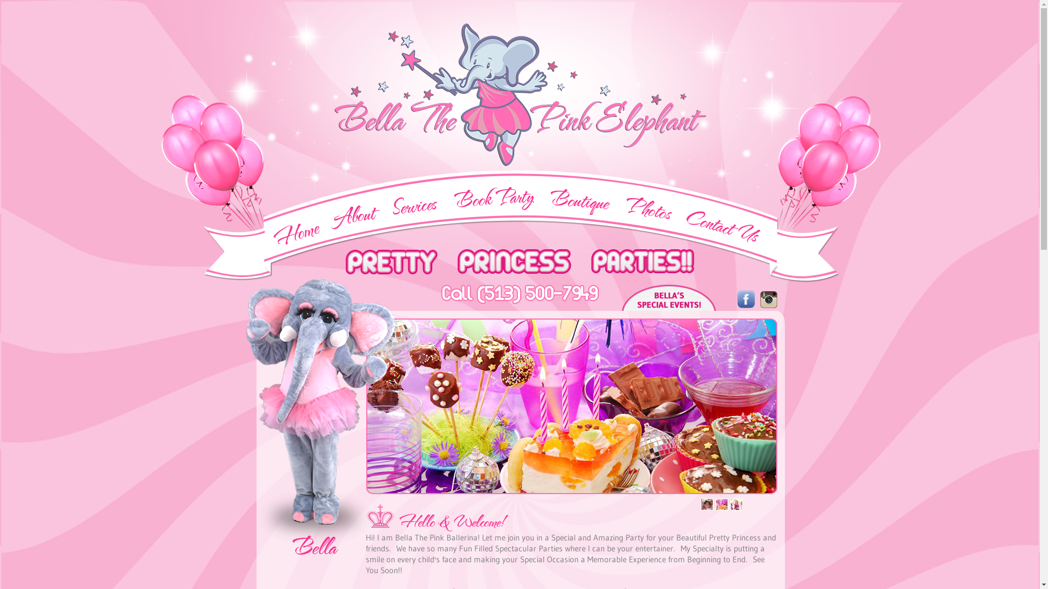 The image size is (1048, 589). What do you see at coordinates (356, 217) in the screenshot?
I see `about` at bounding box center [356, 217].